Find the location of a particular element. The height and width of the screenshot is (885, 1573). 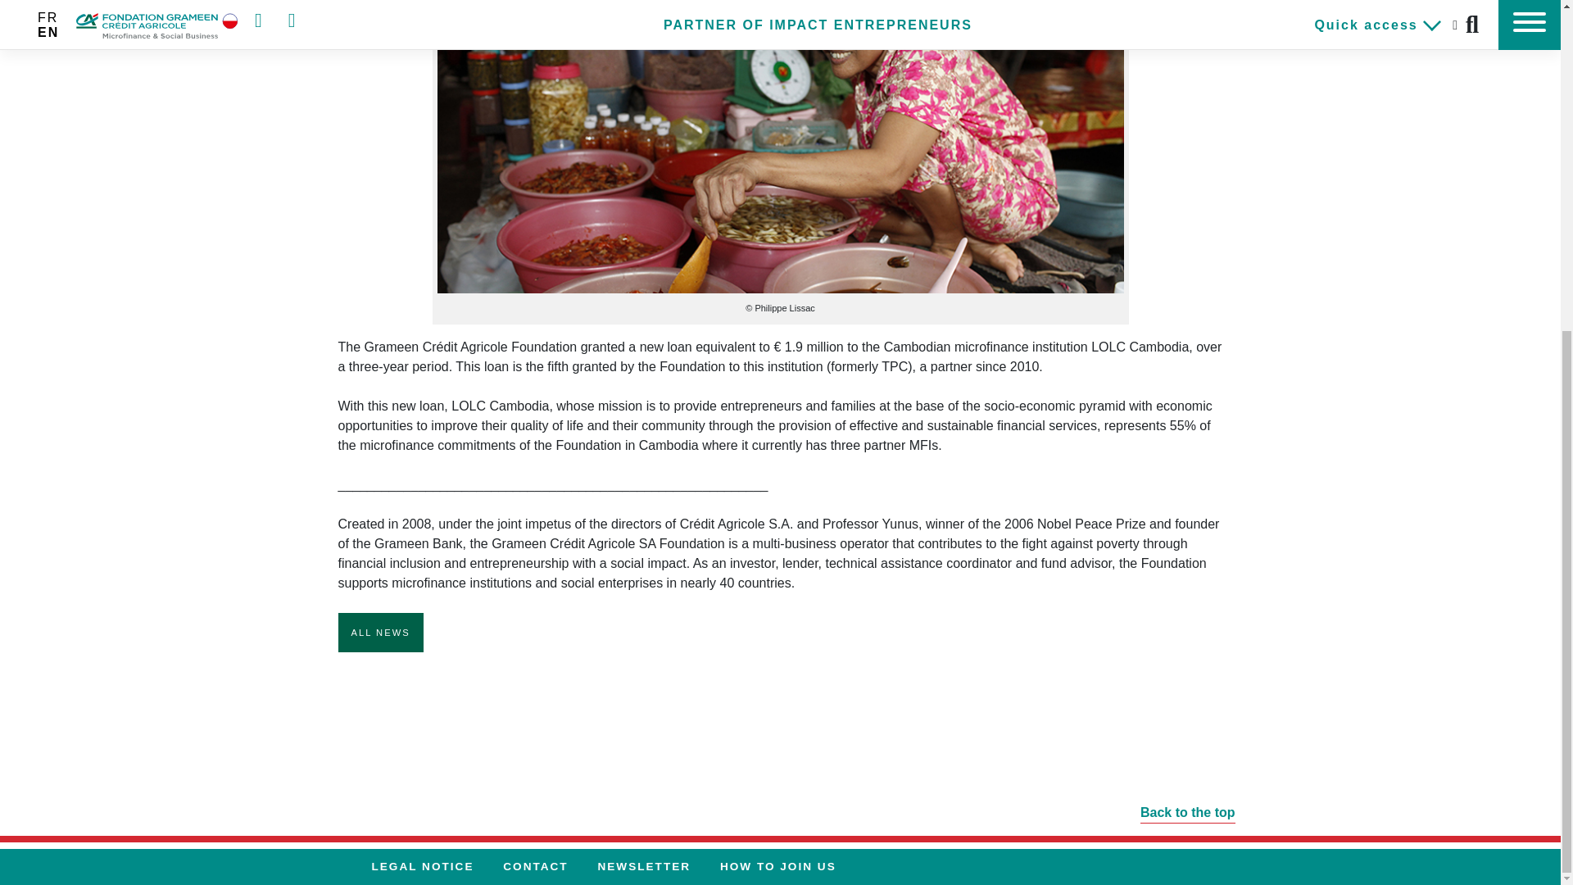

LEGAL NOTICE is located at coordinates (423, 867).